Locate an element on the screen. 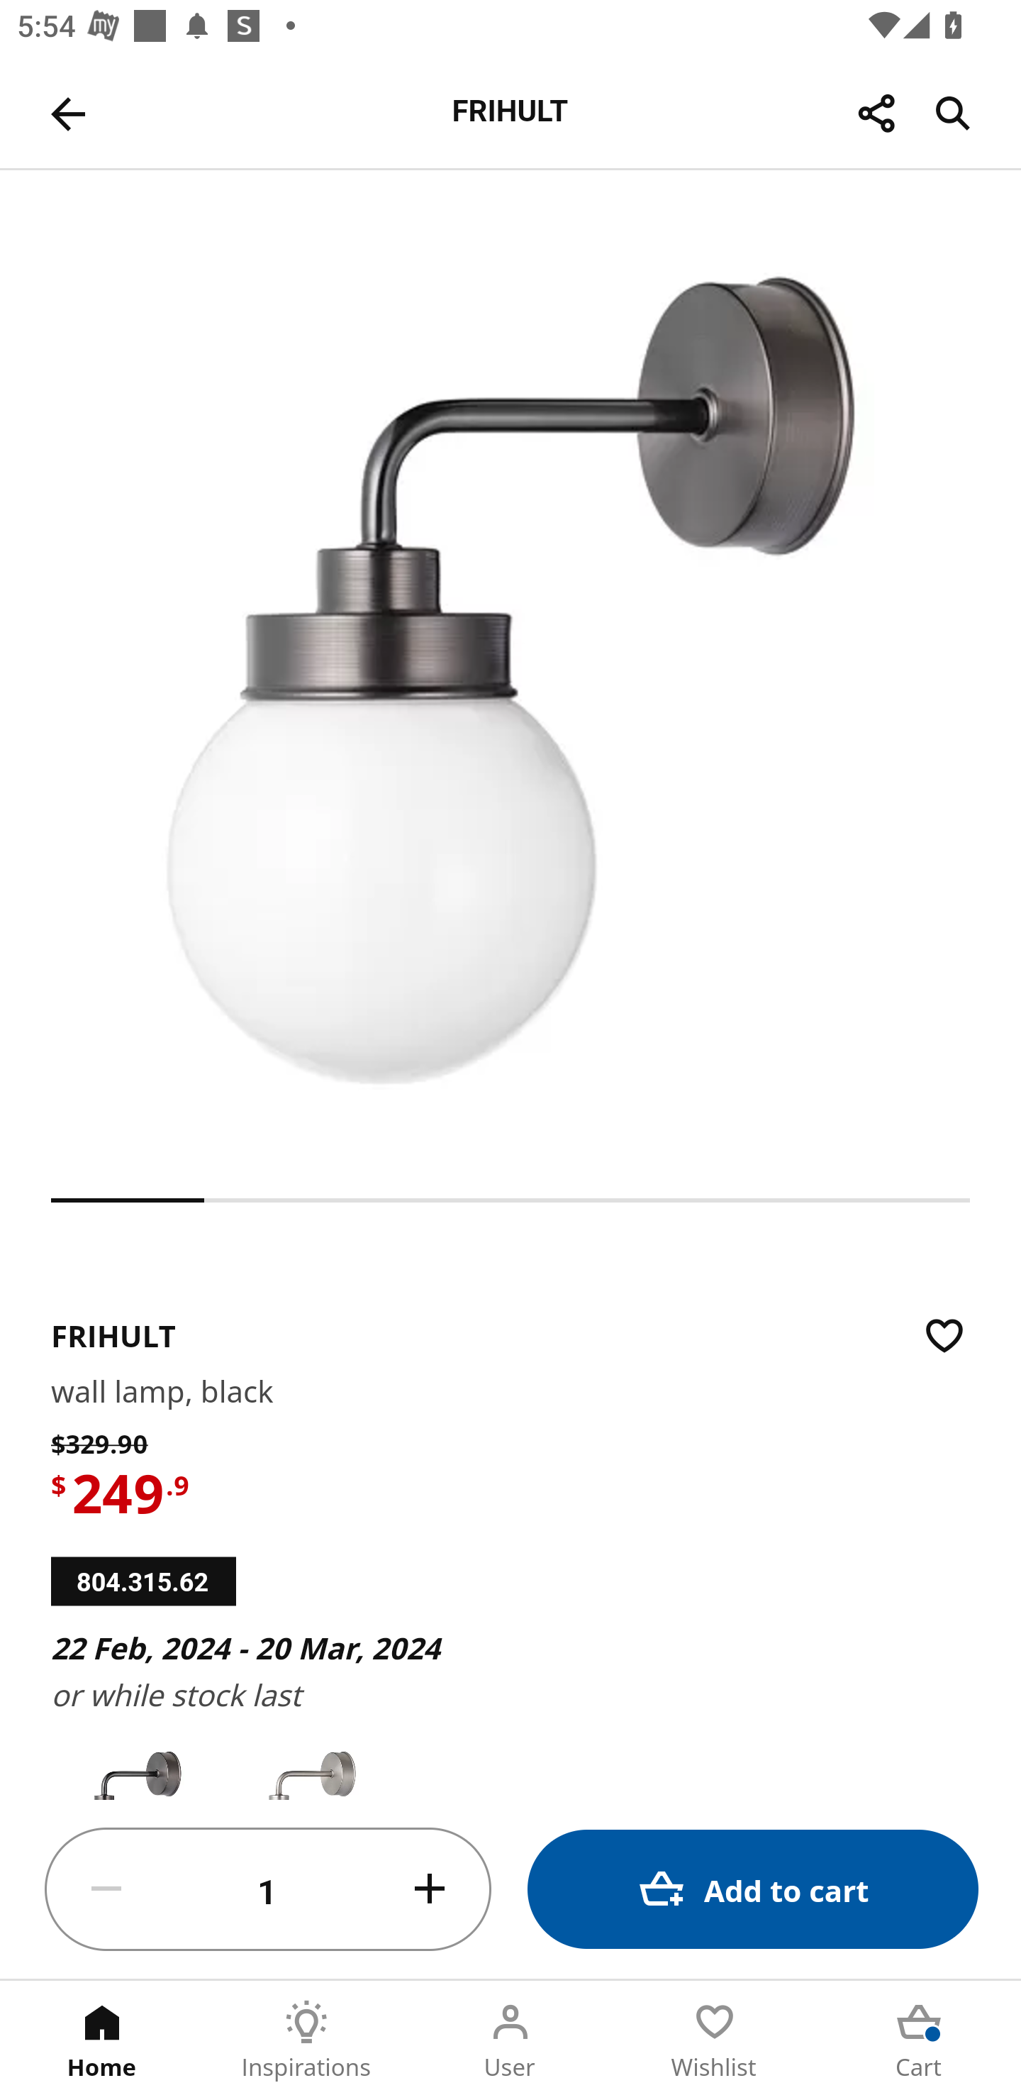 Image resolution: width=1021 pixels, height=2100 pixels. User
Tab 3 of 5 is located at coordinates (510, 2040).